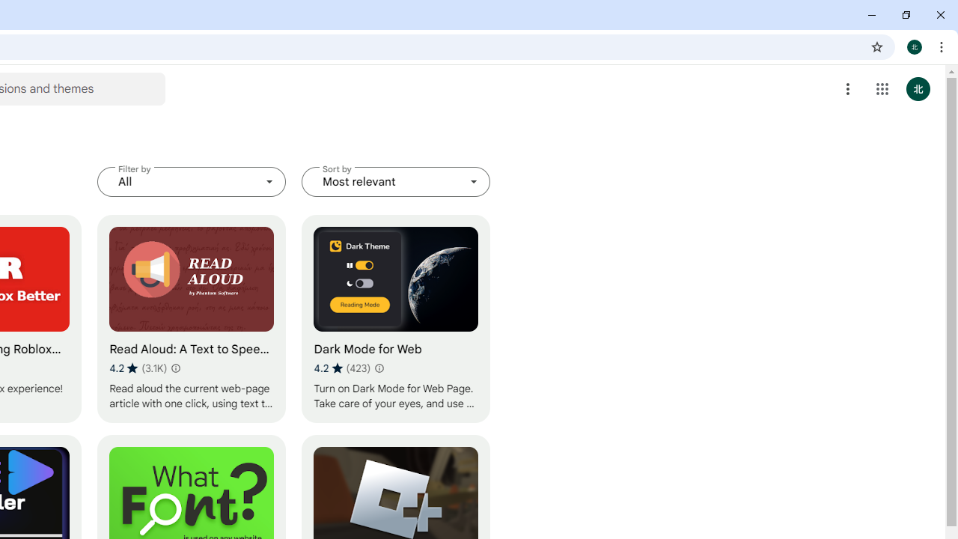  I want to click on Dark Mode for Web, so click(396, 319).